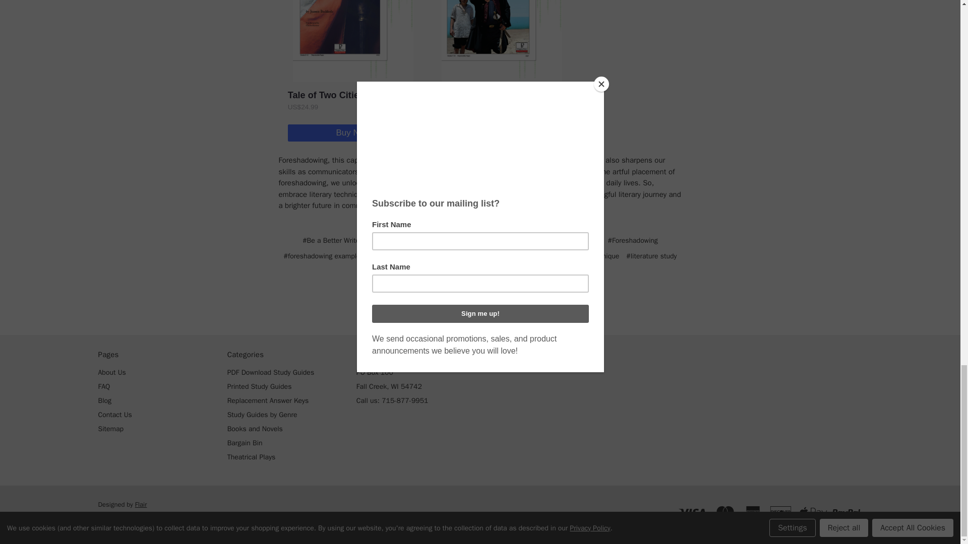 Image resolution: width=968 pixels, height=544 pixels. I want to click on Print, so click(479, 301).